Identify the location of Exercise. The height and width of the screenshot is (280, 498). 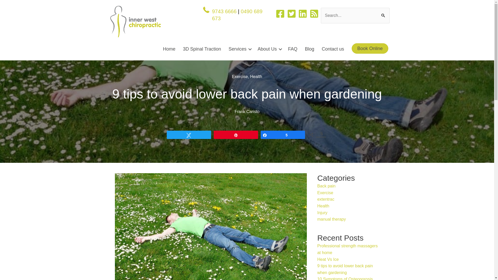
(240, 77).